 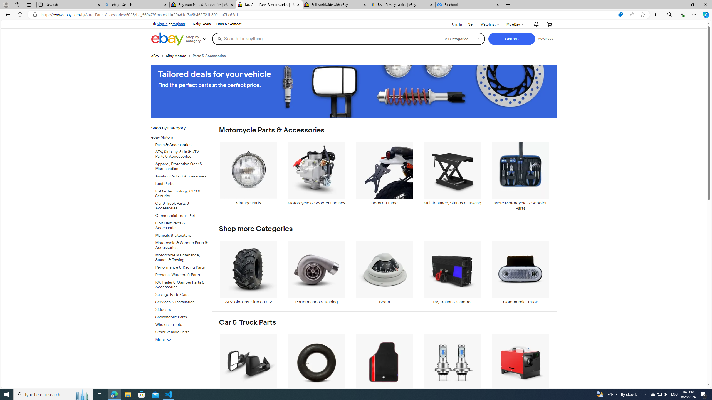 I want to click on Select a category for search, so click(x=462, y=39).